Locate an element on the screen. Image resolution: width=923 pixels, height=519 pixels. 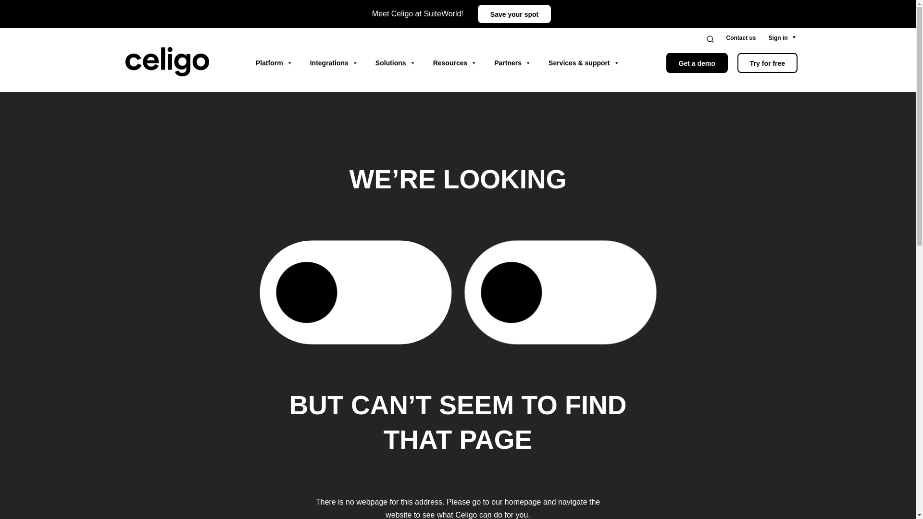
Integrations is located at coordinates (334, 63).